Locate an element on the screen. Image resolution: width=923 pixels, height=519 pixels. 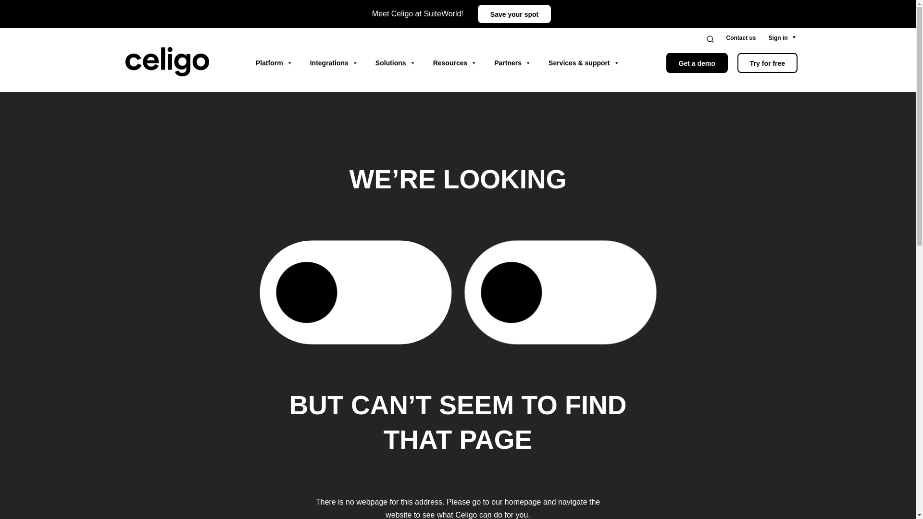
Integrations is located at coordinates (334, 63).